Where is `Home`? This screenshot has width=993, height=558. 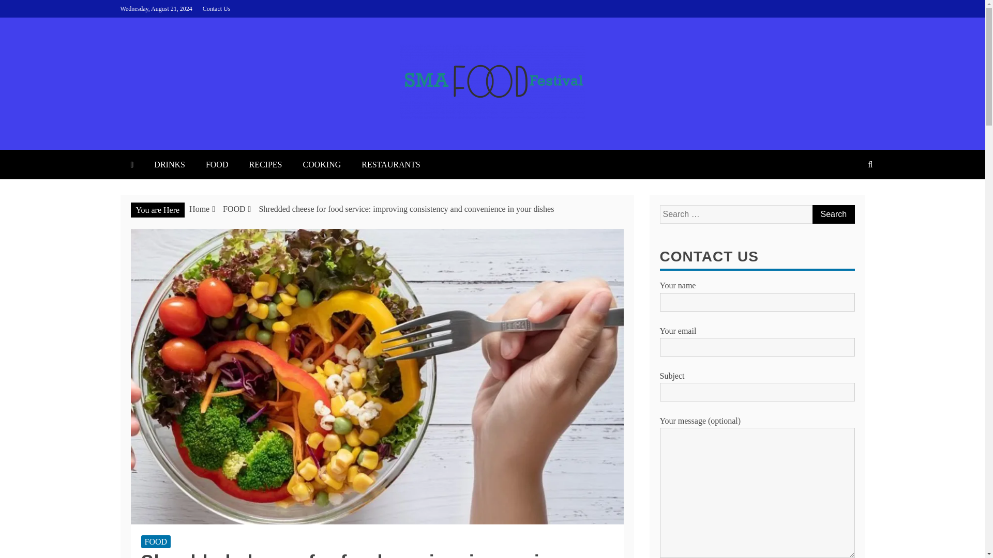
Home is located at coordinates (200, 209).